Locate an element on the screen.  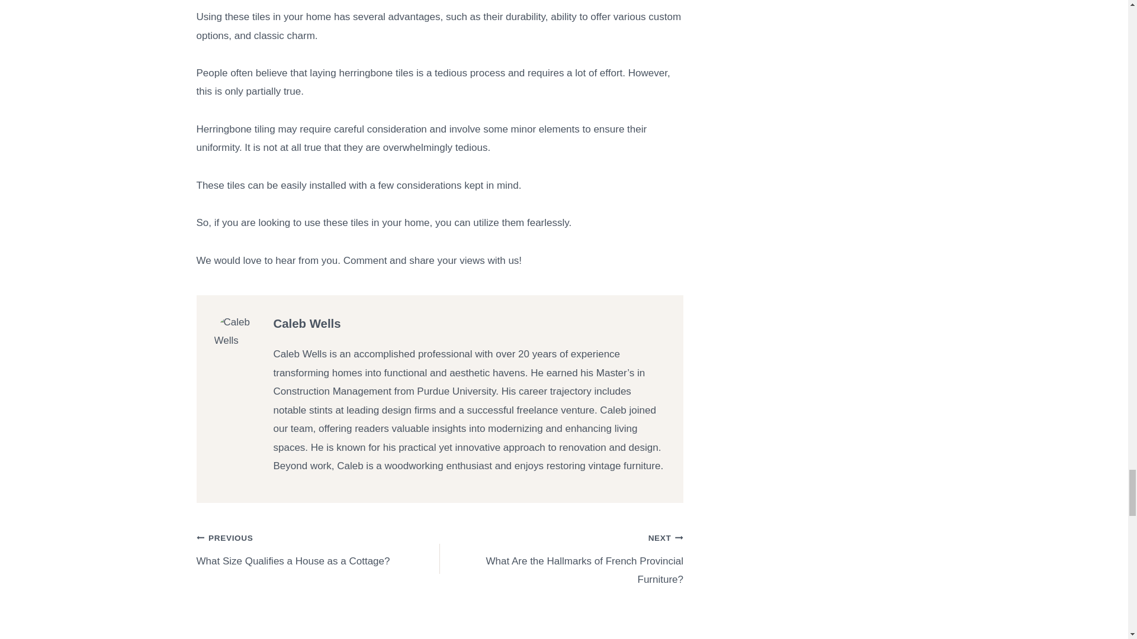
Caleb Wells is located at coordinates (319, 549).